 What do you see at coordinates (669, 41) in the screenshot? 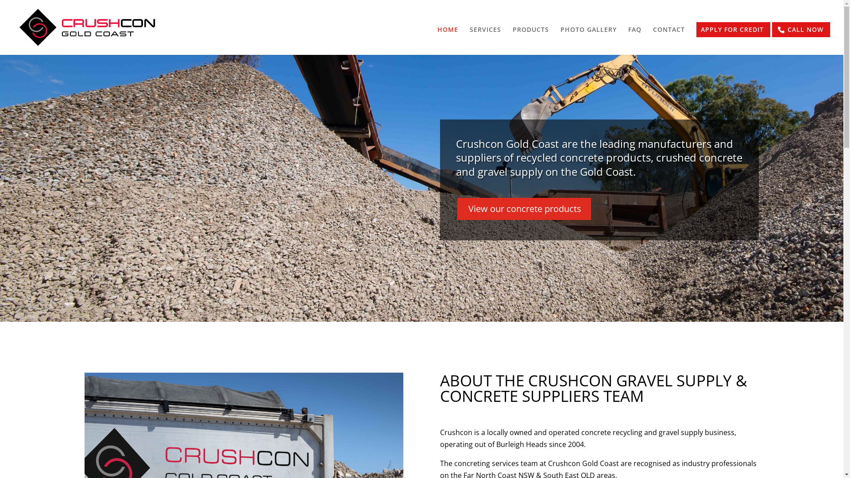
I see `CONTACT` at bounding box center [669, 41].